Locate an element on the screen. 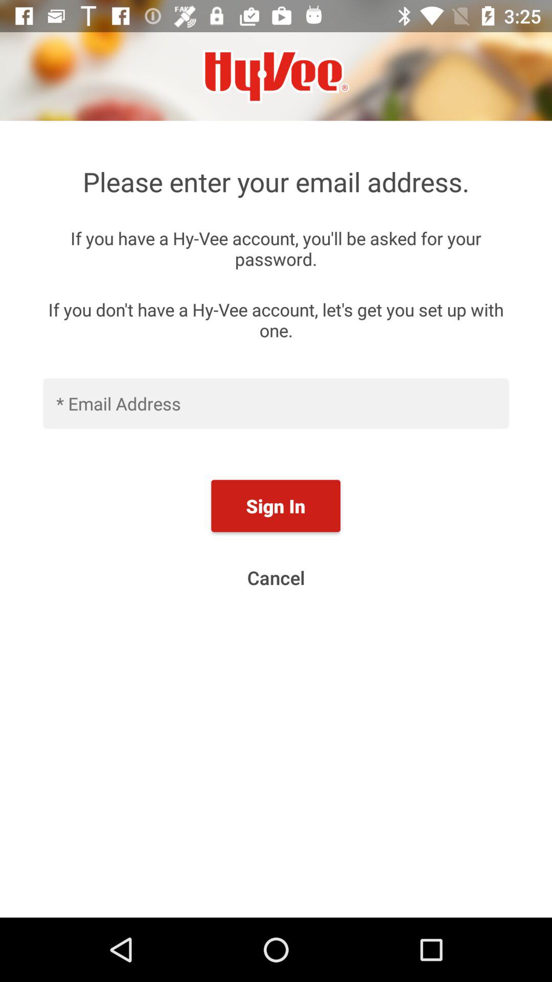 The image size is (552, 982). mail textbox is located at coordinates (276, 403).